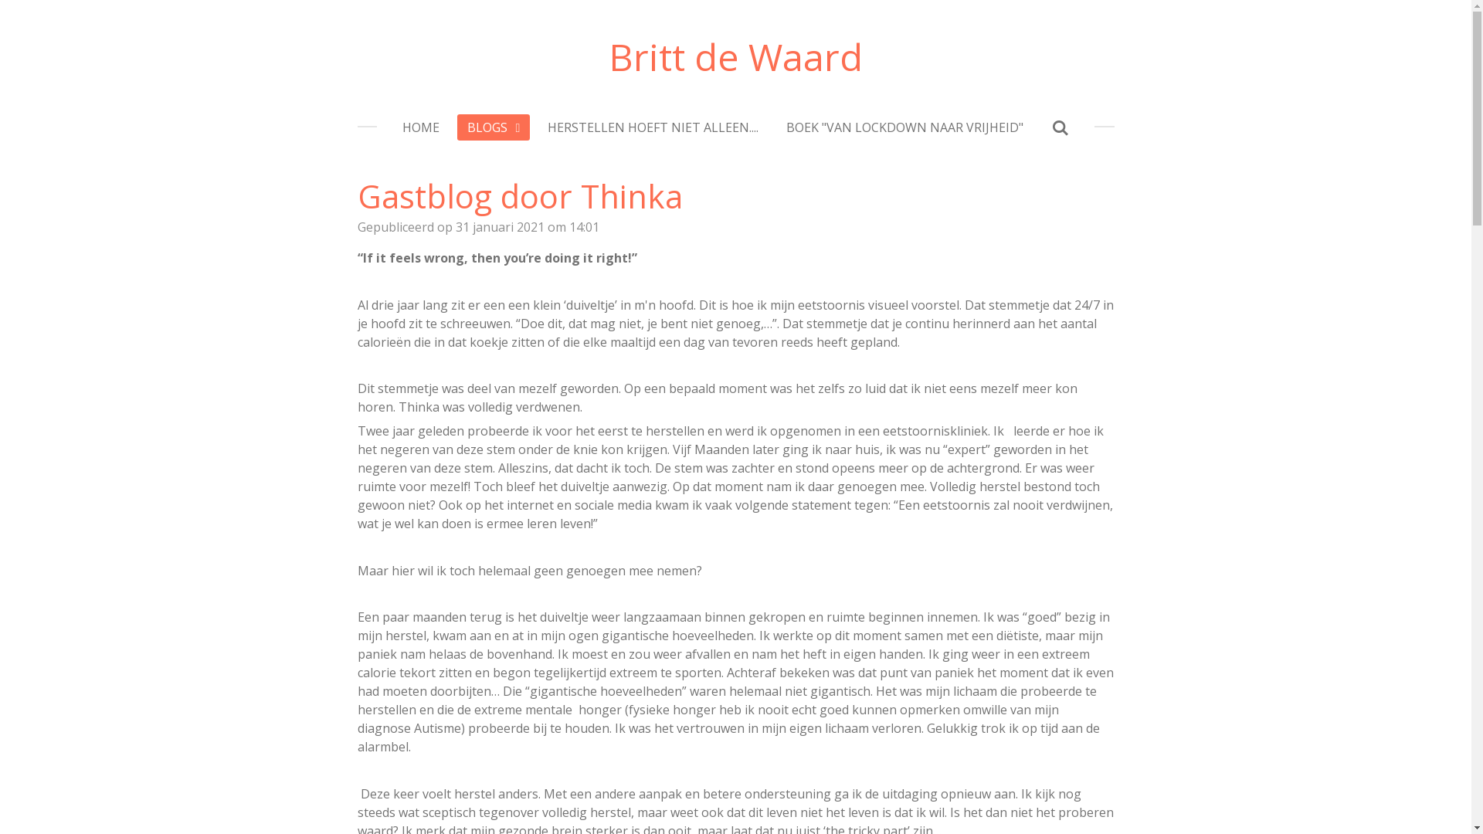 This screenshot has height=834, width=1483. Describe the element at coordinates (421, 127) in the screenshot. I see `HOME` at that location.